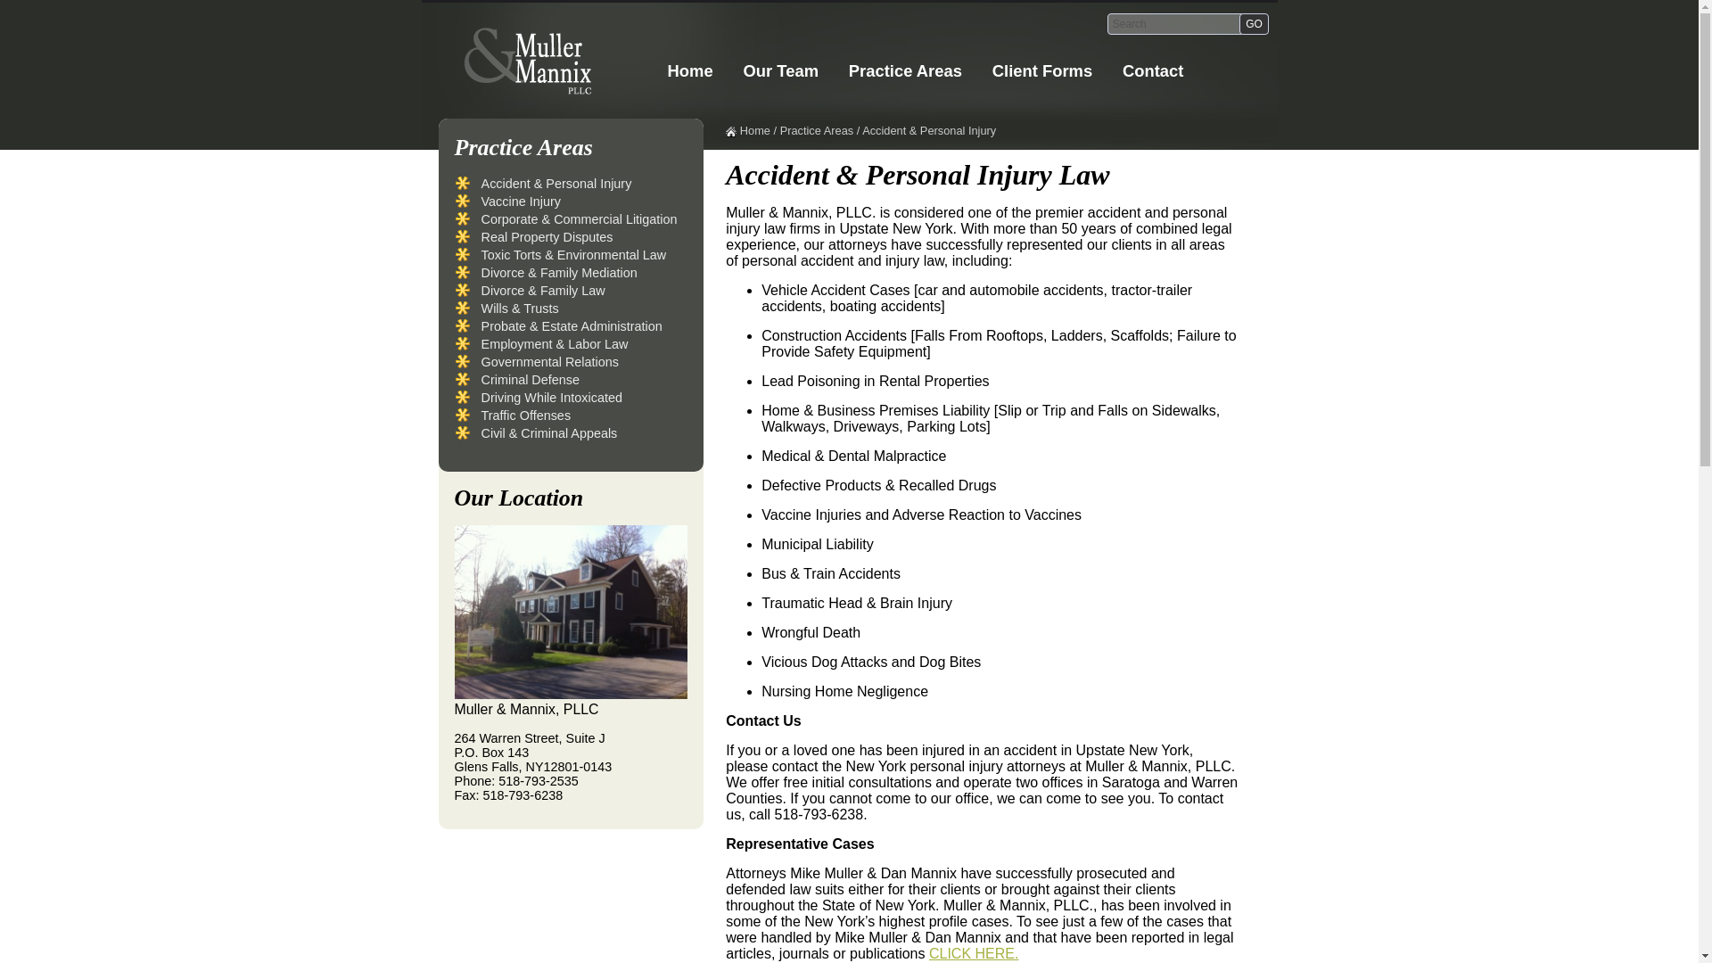 The image size is (1712, 963). What do you see at coordinates (690, 71) in the screenshot?
I see `Home` at bounding box center [690, 71].